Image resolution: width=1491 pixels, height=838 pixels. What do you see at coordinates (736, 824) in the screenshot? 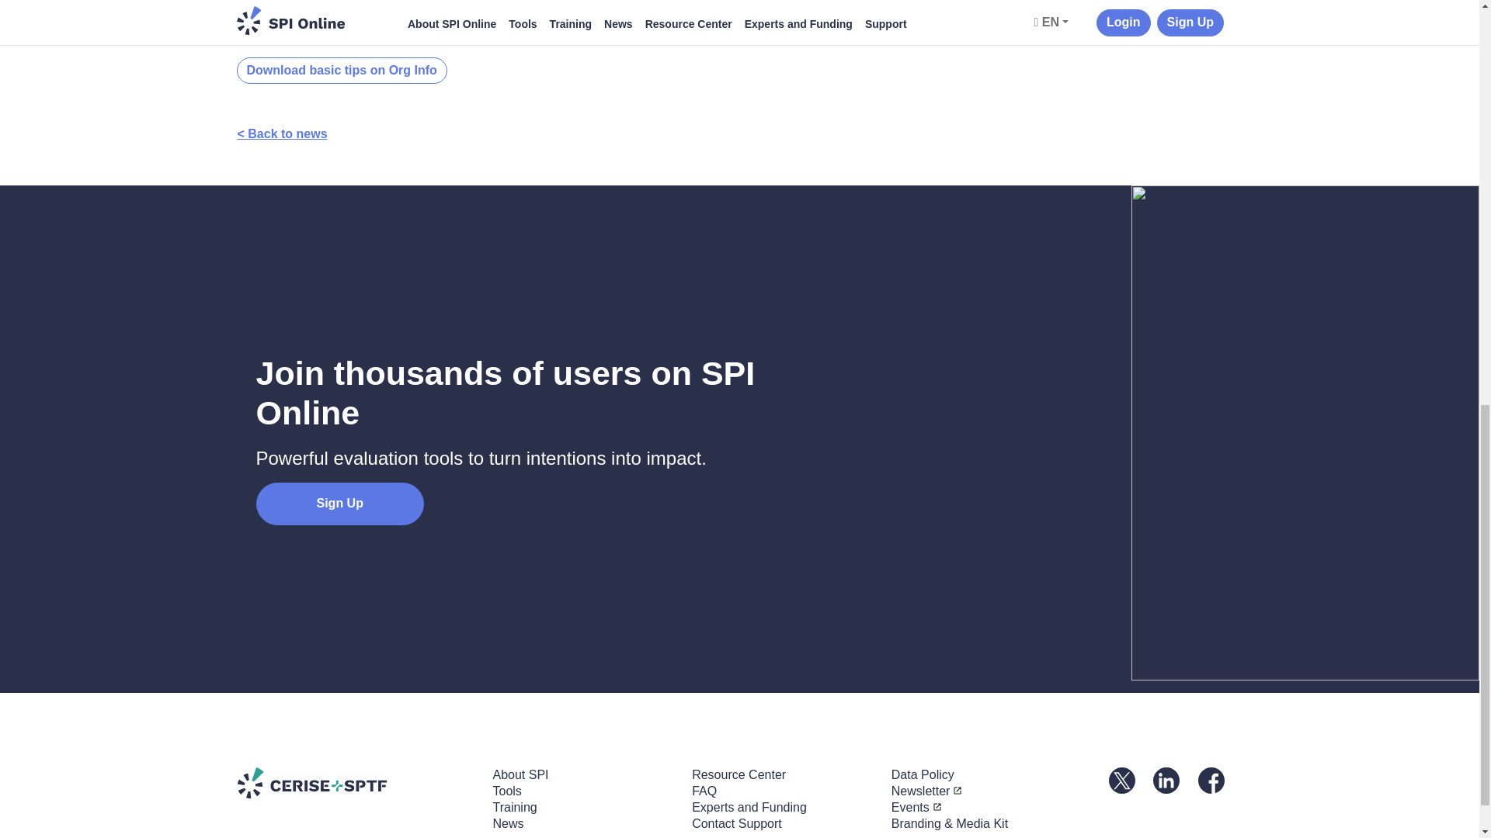
I see `Contact Support` at bounding box center [736, 824].